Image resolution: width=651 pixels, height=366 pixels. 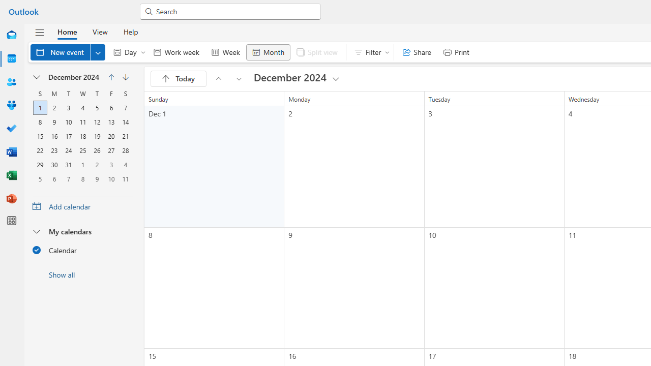 What do you see at coordinates (82, 94) in the screenshot?
I see `Wednesday` at bounding box center [82, 94].